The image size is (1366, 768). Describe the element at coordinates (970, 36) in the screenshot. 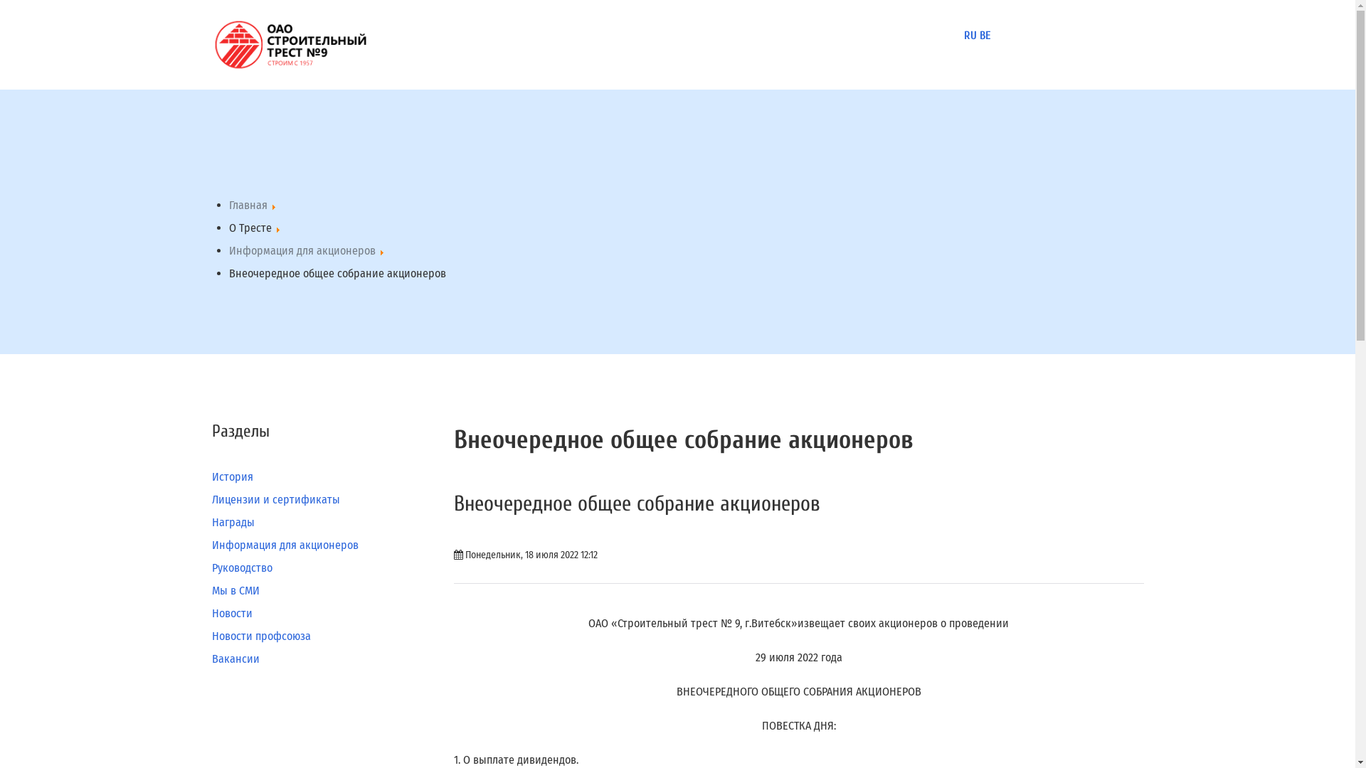

I see `RU` at that location.